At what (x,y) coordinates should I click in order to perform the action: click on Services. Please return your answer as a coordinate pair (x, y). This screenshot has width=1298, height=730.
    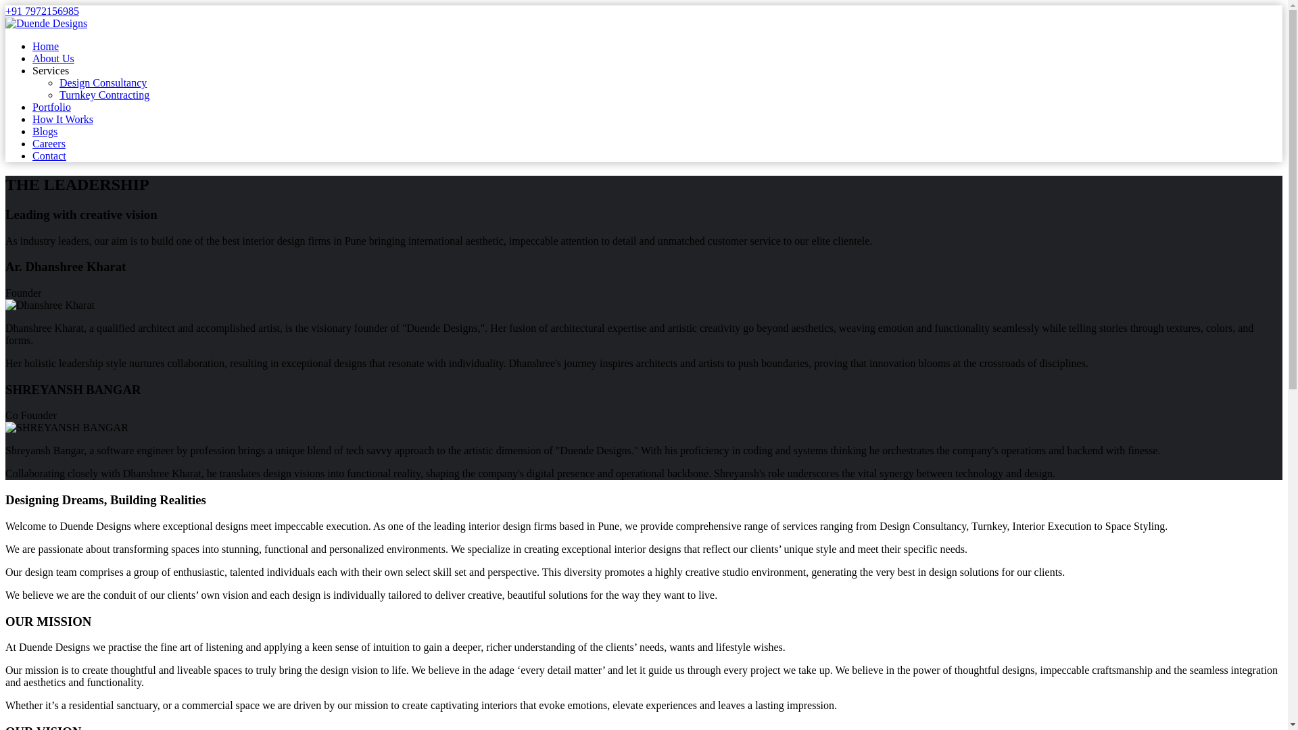
    Looking at the image, I should click on (50, 70).